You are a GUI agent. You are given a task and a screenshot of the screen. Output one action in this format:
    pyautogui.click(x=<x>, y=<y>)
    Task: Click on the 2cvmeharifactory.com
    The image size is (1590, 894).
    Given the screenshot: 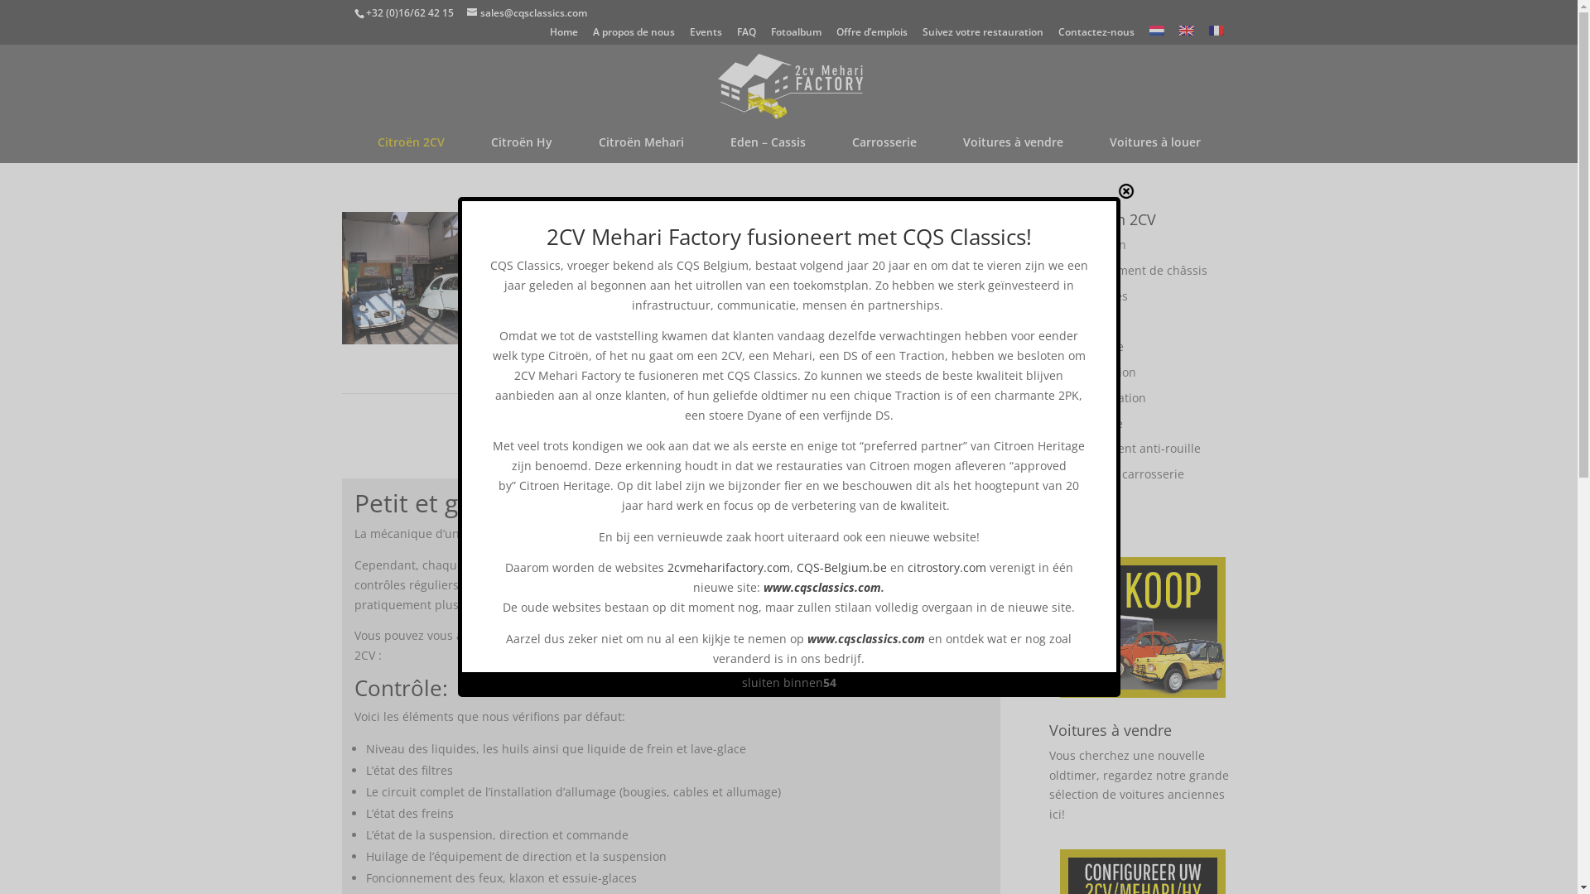 What is the action you would take?
    pyautogui.click(x=729, y=568)
    